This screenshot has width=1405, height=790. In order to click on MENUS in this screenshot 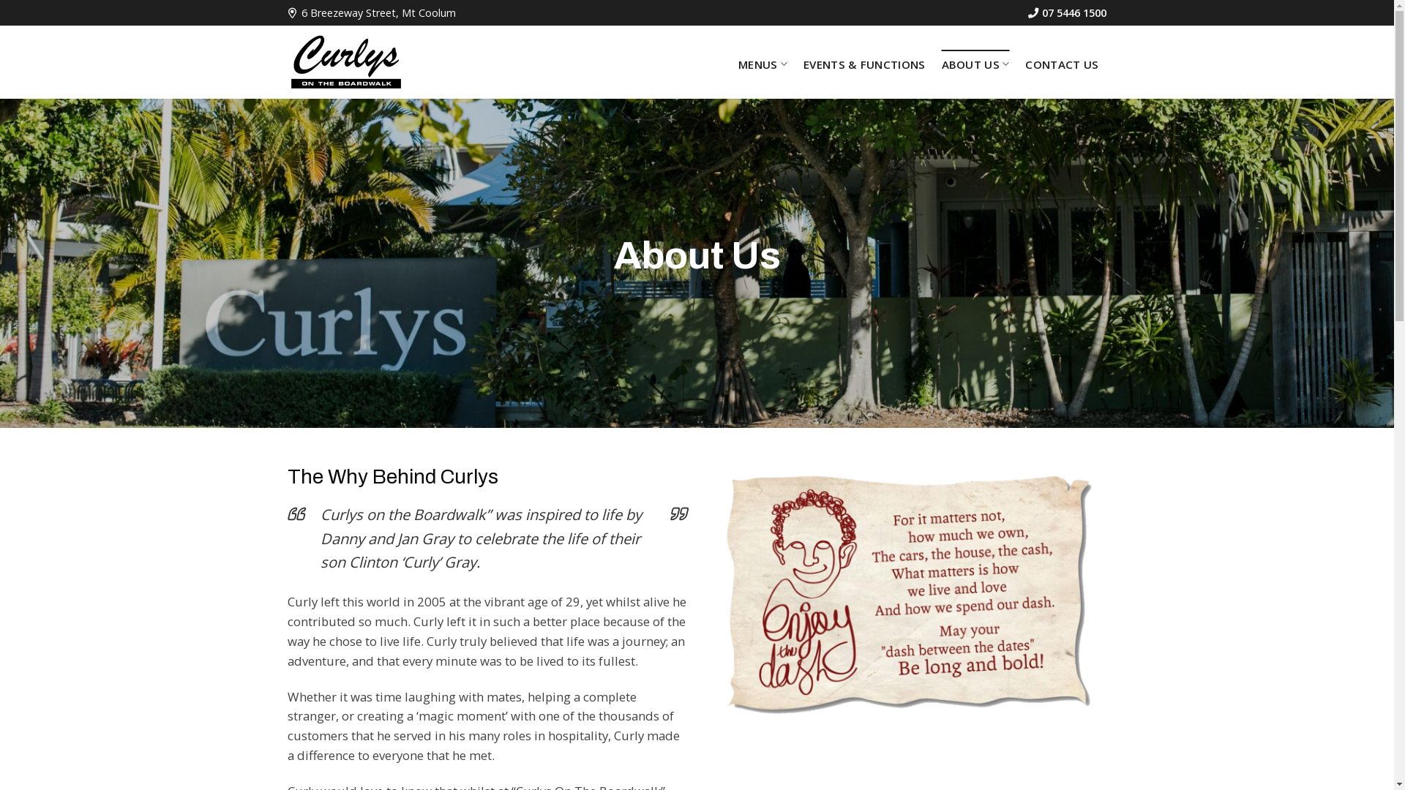, I will do `click(763, 64)`.